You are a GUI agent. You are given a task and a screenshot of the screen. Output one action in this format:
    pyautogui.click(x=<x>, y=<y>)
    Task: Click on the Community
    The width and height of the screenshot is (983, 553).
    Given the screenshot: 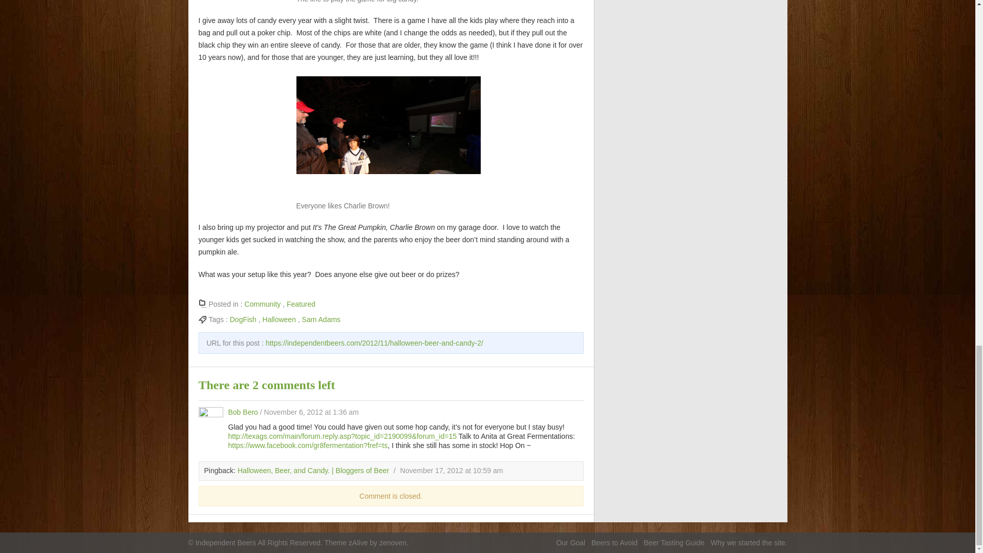 What is the action you would take?
    pyautogui.click(x=263, y=304)
    